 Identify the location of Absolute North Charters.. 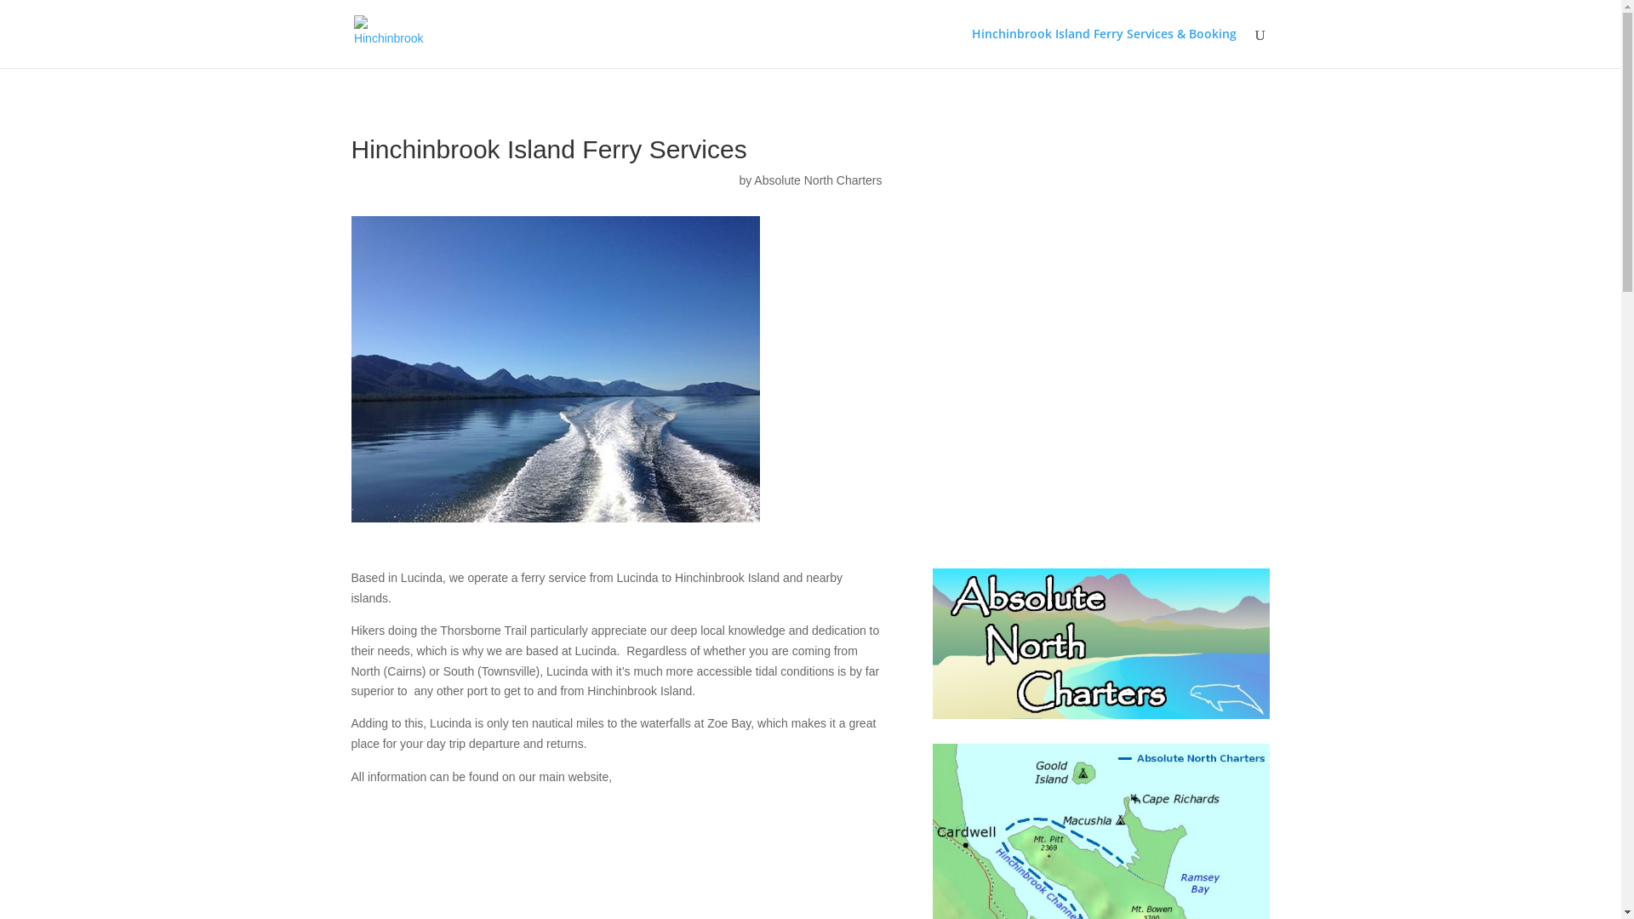
(689, 776).